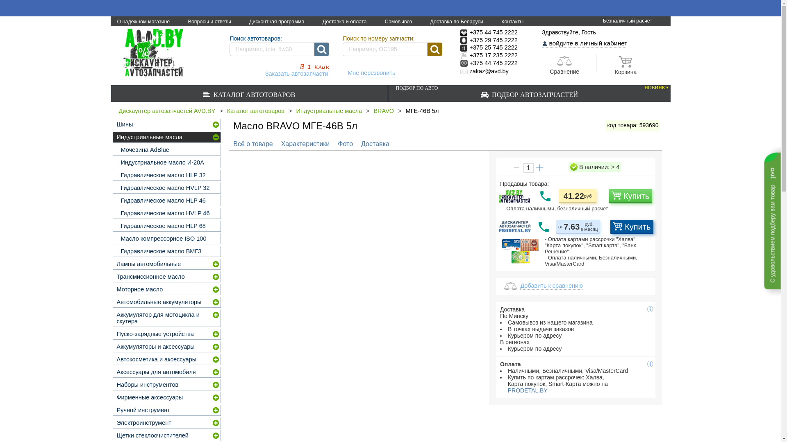 The height and width of the screenshot is (442, 787). What do you see at coordinates (489, 55) in the screenshot?
I see `+375 17 235 2222` at bounding box center [489, 55].